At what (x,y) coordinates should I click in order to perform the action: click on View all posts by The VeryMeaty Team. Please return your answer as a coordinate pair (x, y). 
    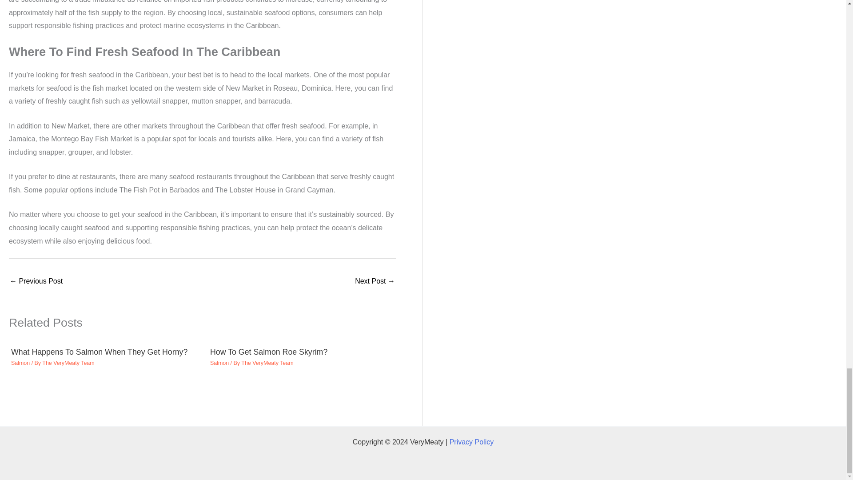
    Looking at the image, I should click on (267, 363).